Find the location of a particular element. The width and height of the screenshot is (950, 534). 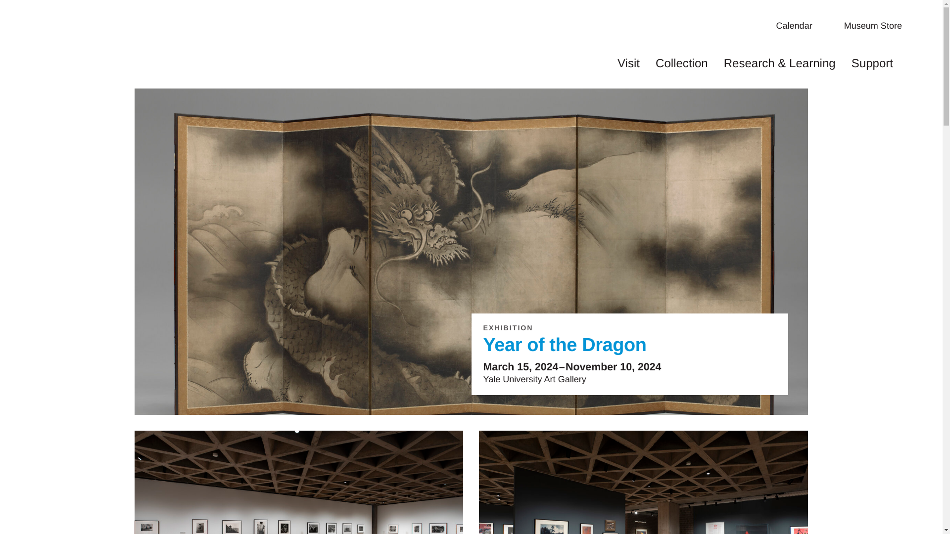

Visit is located at coordinates (628, 63).